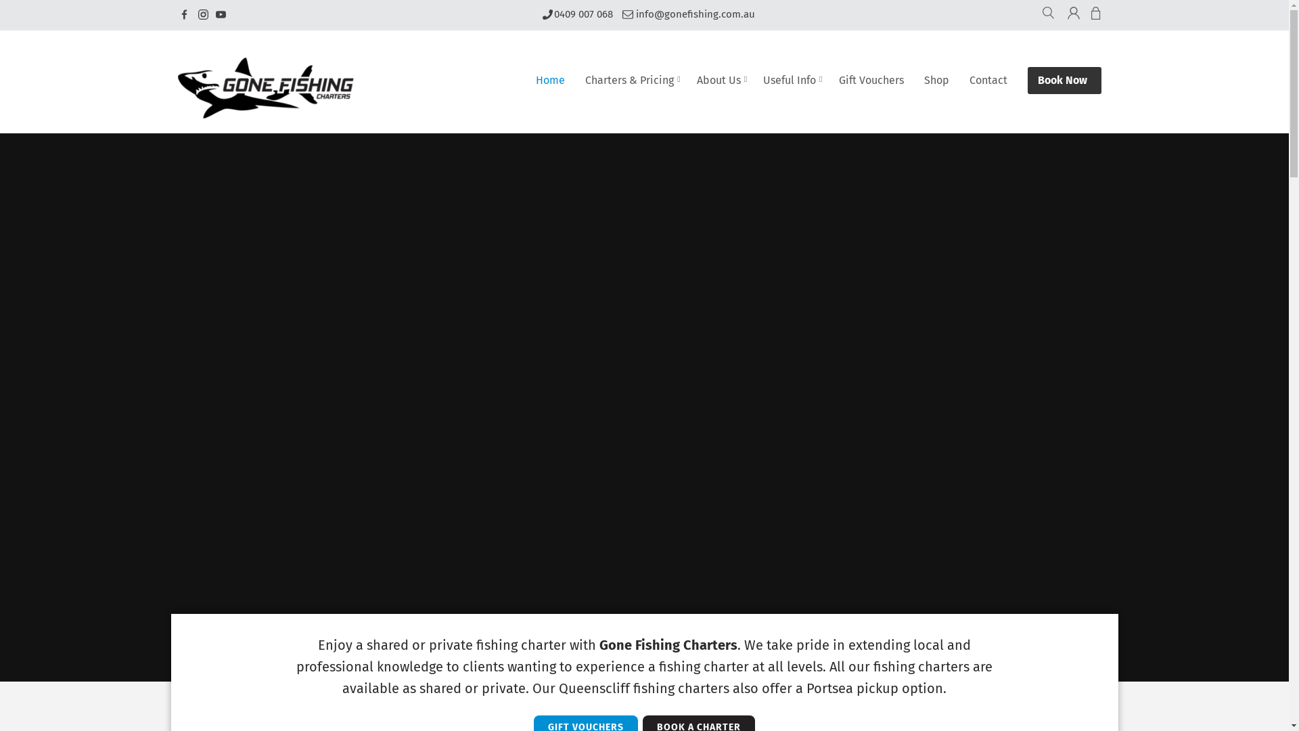  I want to click on About Us, so click(722, 81).